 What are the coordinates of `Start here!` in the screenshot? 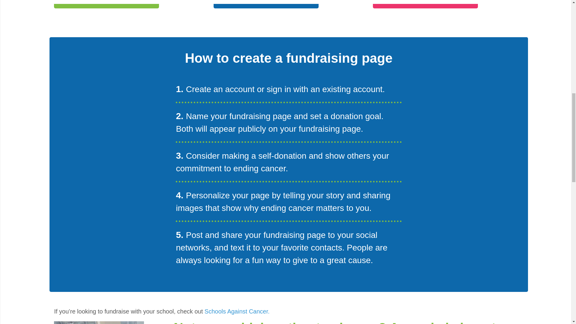 It's located at (397, 1).